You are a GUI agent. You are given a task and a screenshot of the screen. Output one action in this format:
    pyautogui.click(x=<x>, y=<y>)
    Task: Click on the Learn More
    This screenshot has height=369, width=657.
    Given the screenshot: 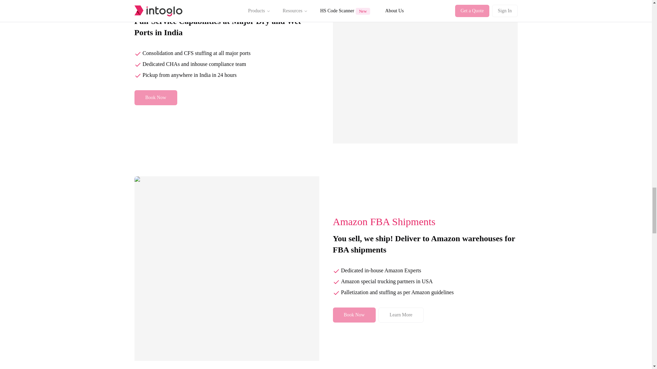 What is the action you would take?
    pyautogui.click(x=401, y=315)
    